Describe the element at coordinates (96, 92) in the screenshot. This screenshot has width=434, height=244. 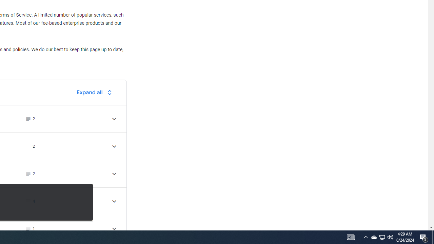
I see `Expand all` at that location.